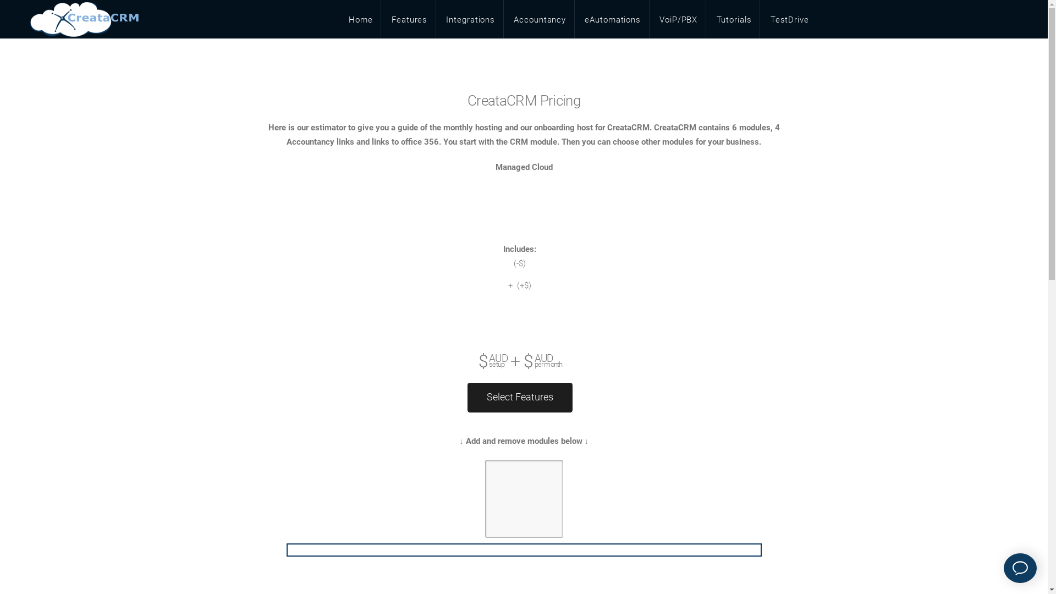  Describe the element at coordinates (520, 398) in the screenshot. I see `Select Features` at that location.